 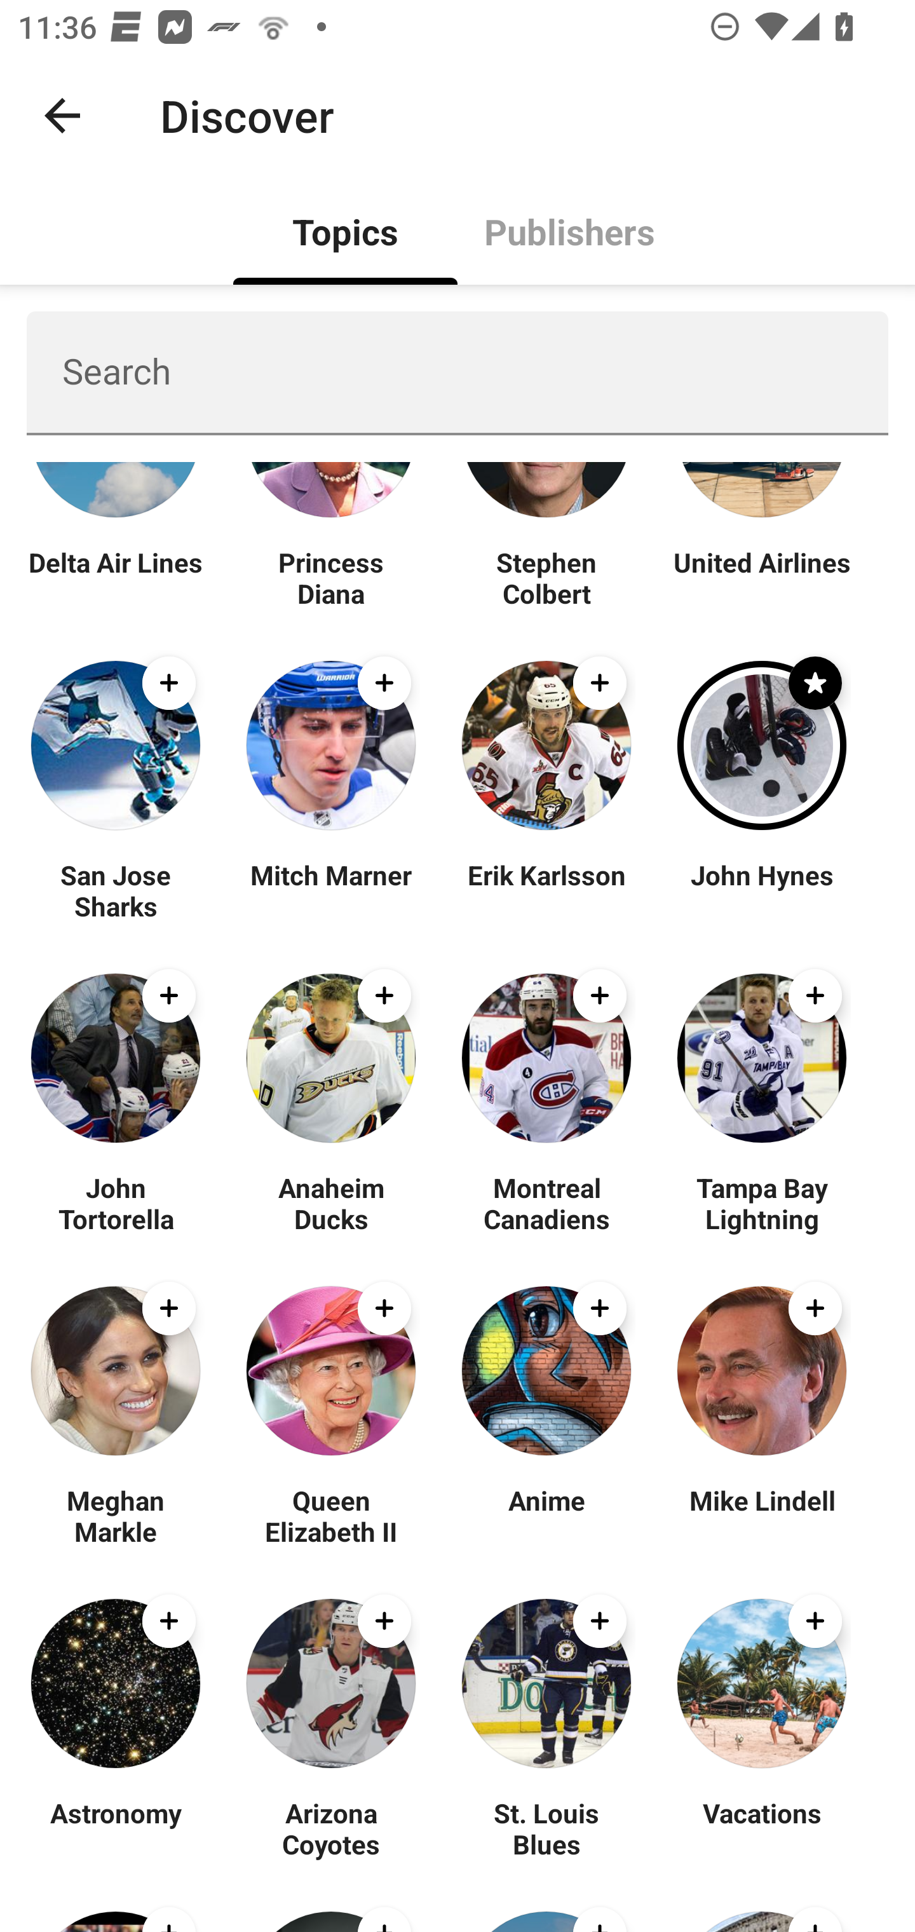 What do you see at coordinates (546, 1515) in the screenshot?
I see `Anime` at bounding box center [546, 1515].